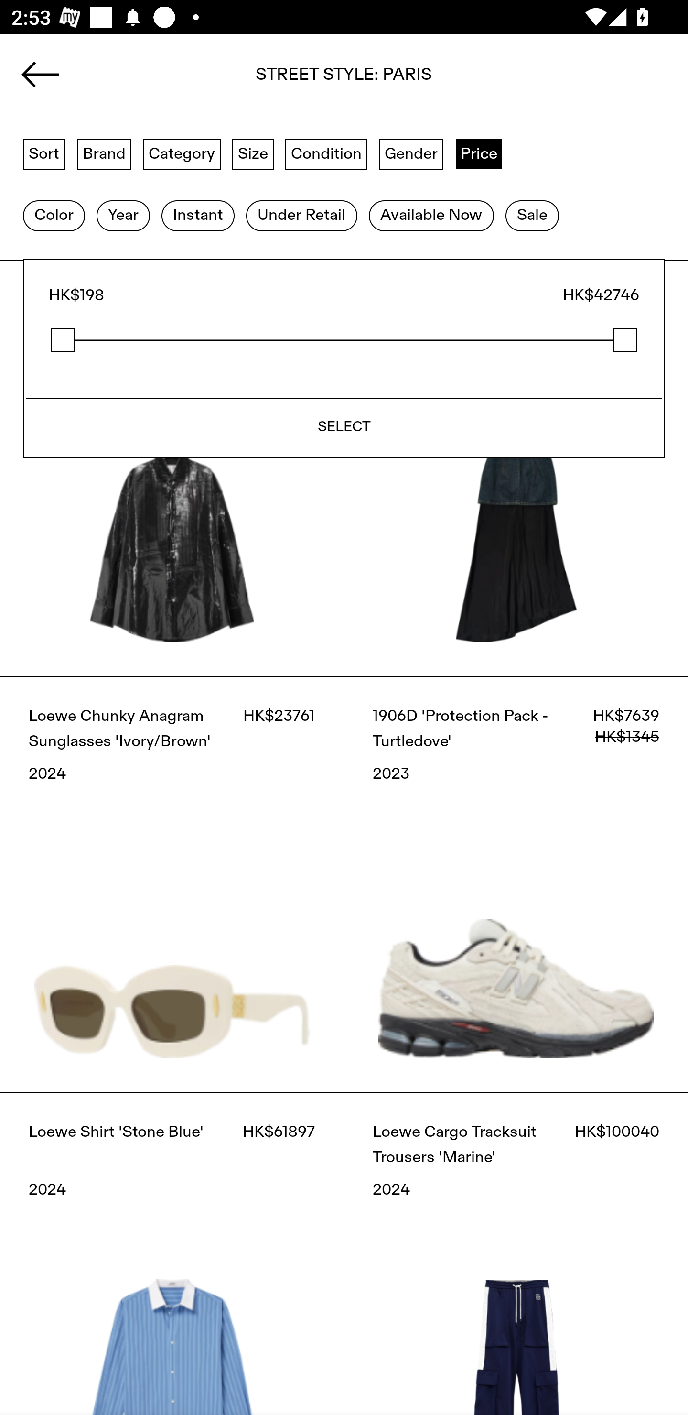  What do you see at coordinates (344, 427) in the screenshot?
I see `SELECT` at bounding box center [344, 427].